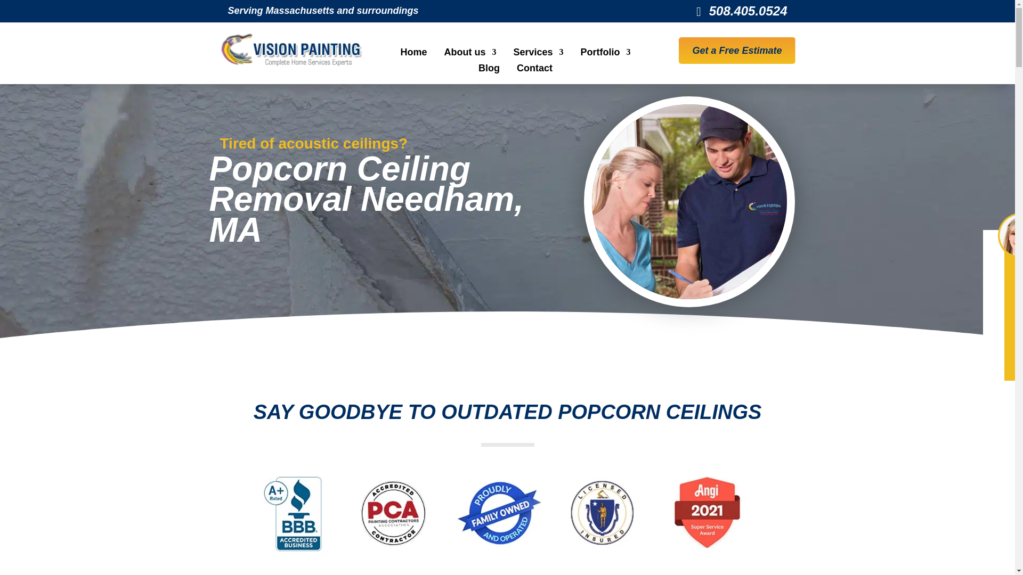  I want to click on Cement siding, so click(689, 201).